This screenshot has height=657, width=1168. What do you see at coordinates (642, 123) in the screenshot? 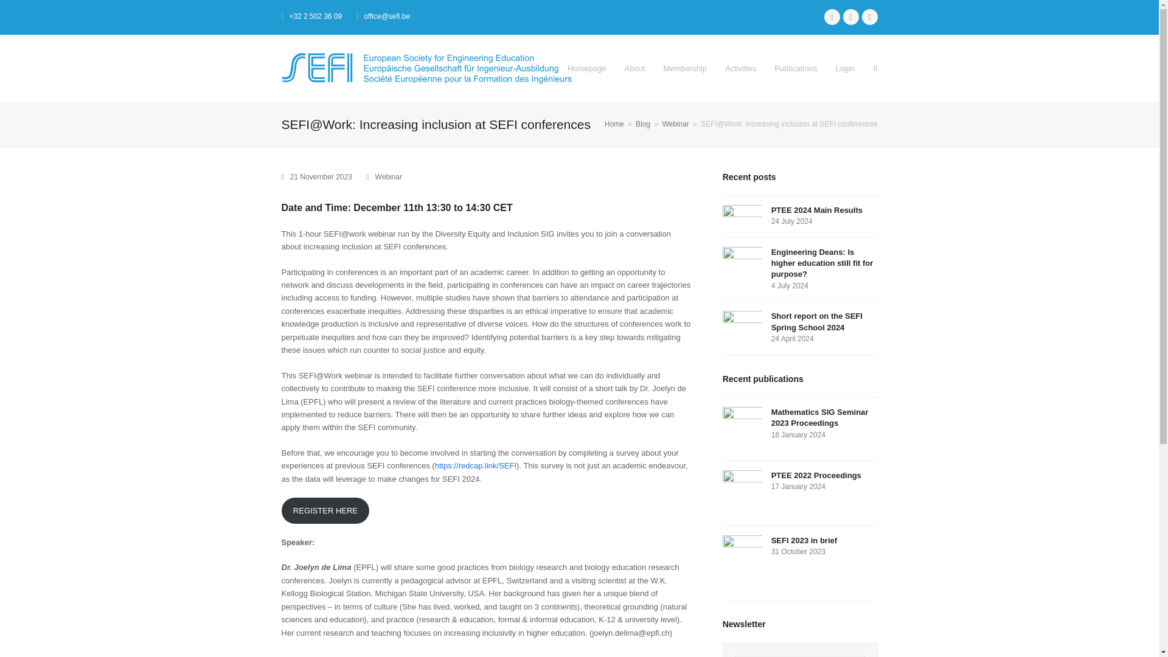
I see `Blog` at bounding box center [642, 123].